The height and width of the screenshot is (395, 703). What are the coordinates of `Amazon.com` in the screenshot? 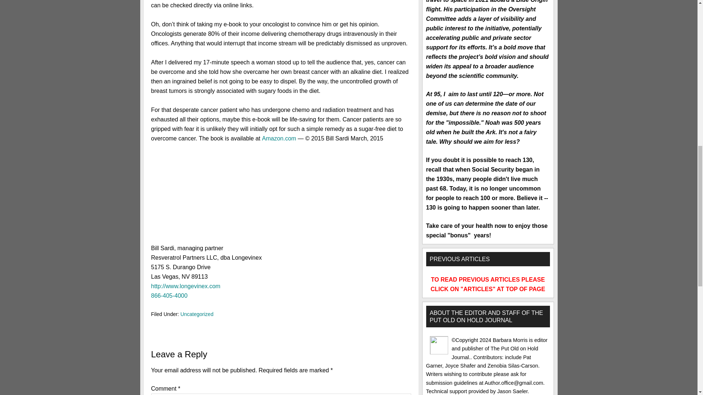 It's located at (279, 138).